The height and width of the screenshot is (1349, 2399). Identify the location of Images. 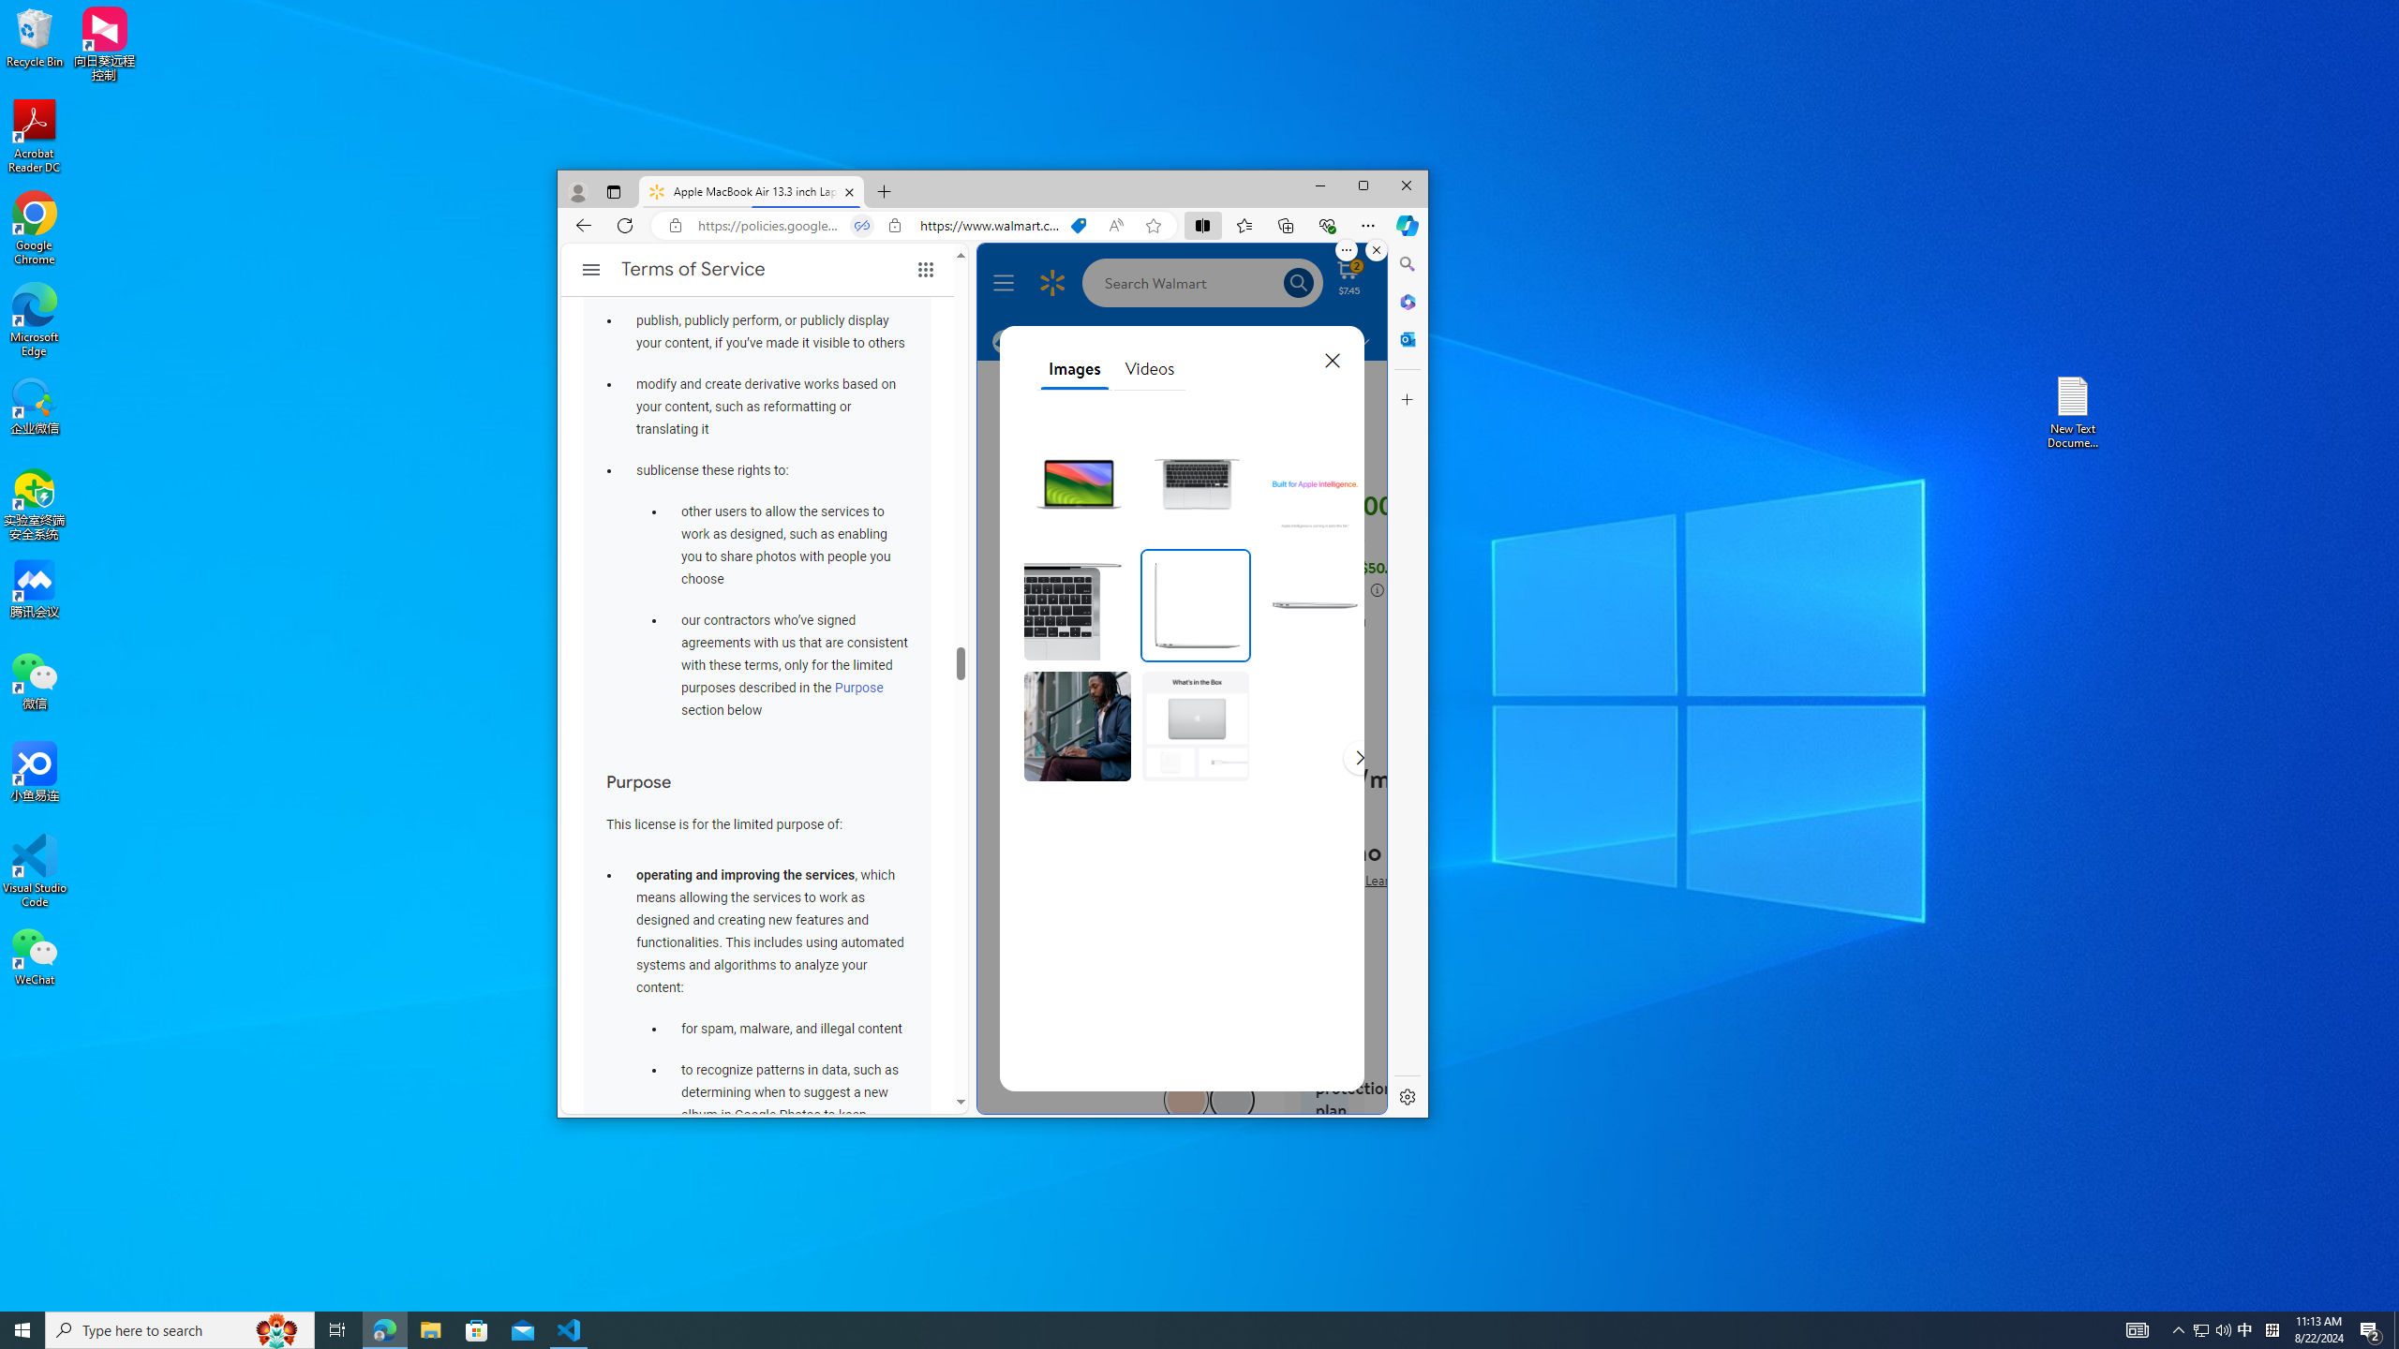
(1074, 369).